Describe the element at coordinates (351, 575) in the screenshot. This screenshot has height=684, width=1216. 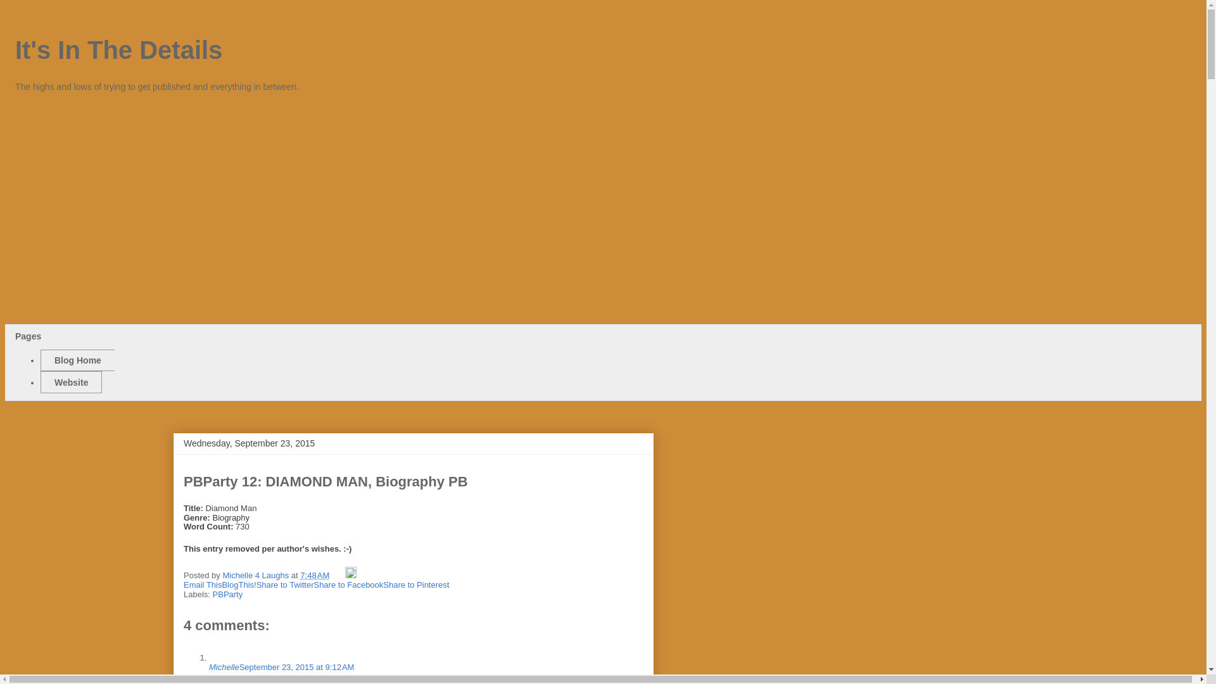
I see `Edit Post` at that location.